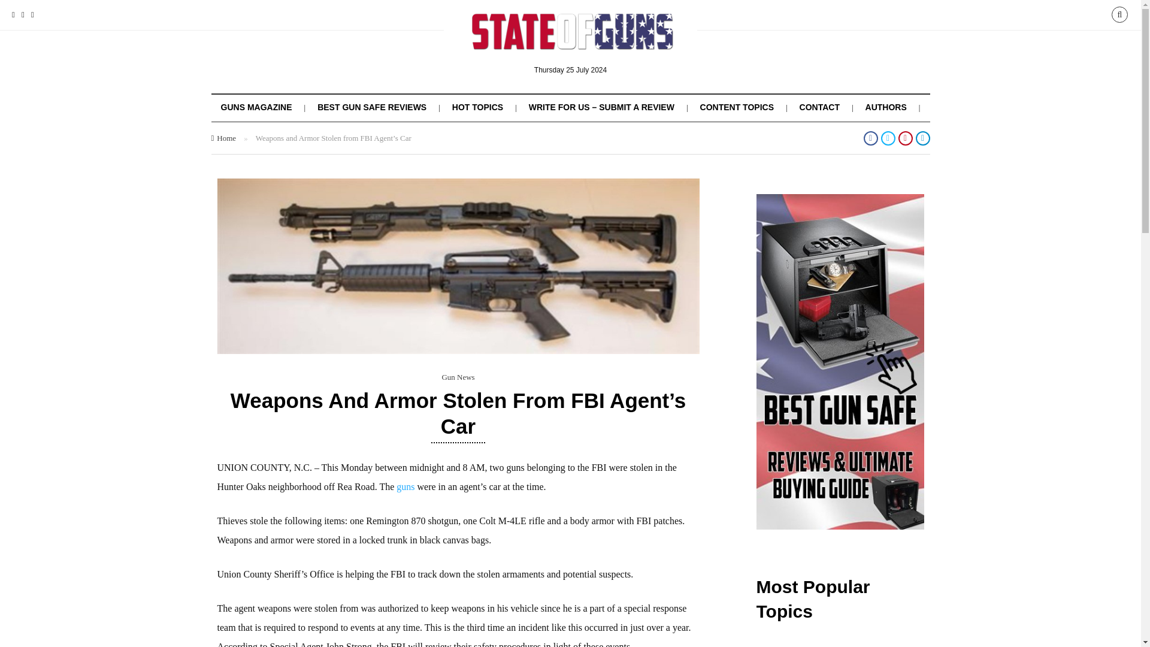 The image size is (1150, 647). I want to click on HOT TOPICS, so click(477, 107).